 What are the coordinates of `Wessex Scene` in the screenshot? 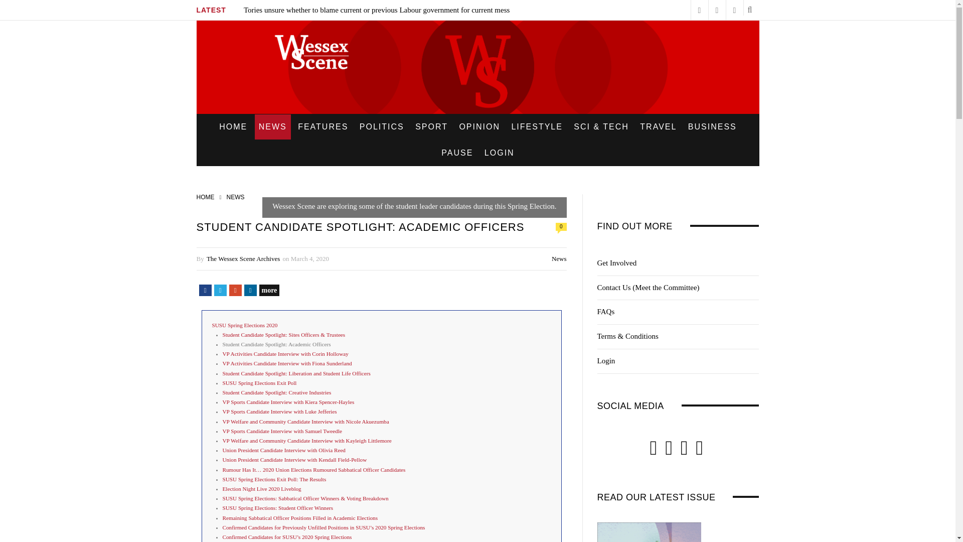 It's located at (477, 67).